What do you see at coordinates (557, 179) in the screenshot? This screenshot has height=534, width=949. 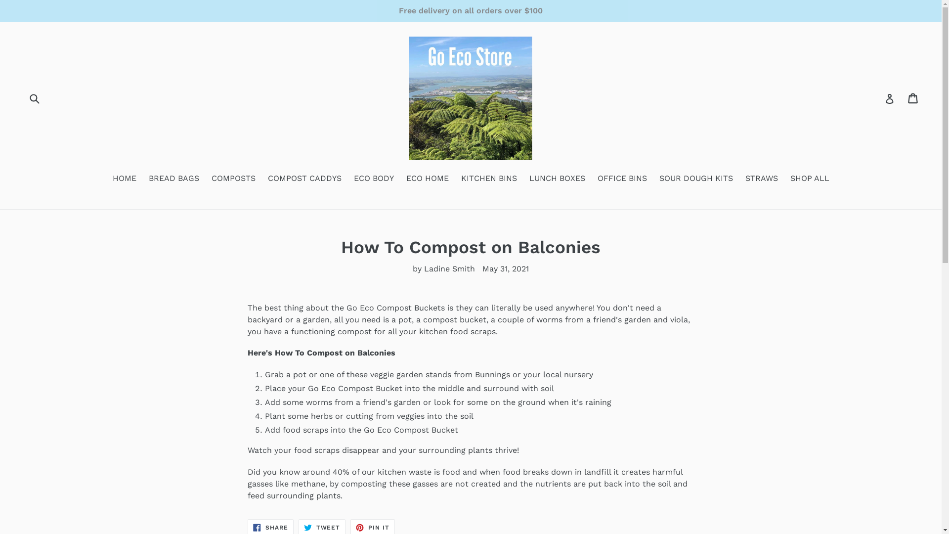 I see `LUNCH BOXES` at bounding box center [557, 179].